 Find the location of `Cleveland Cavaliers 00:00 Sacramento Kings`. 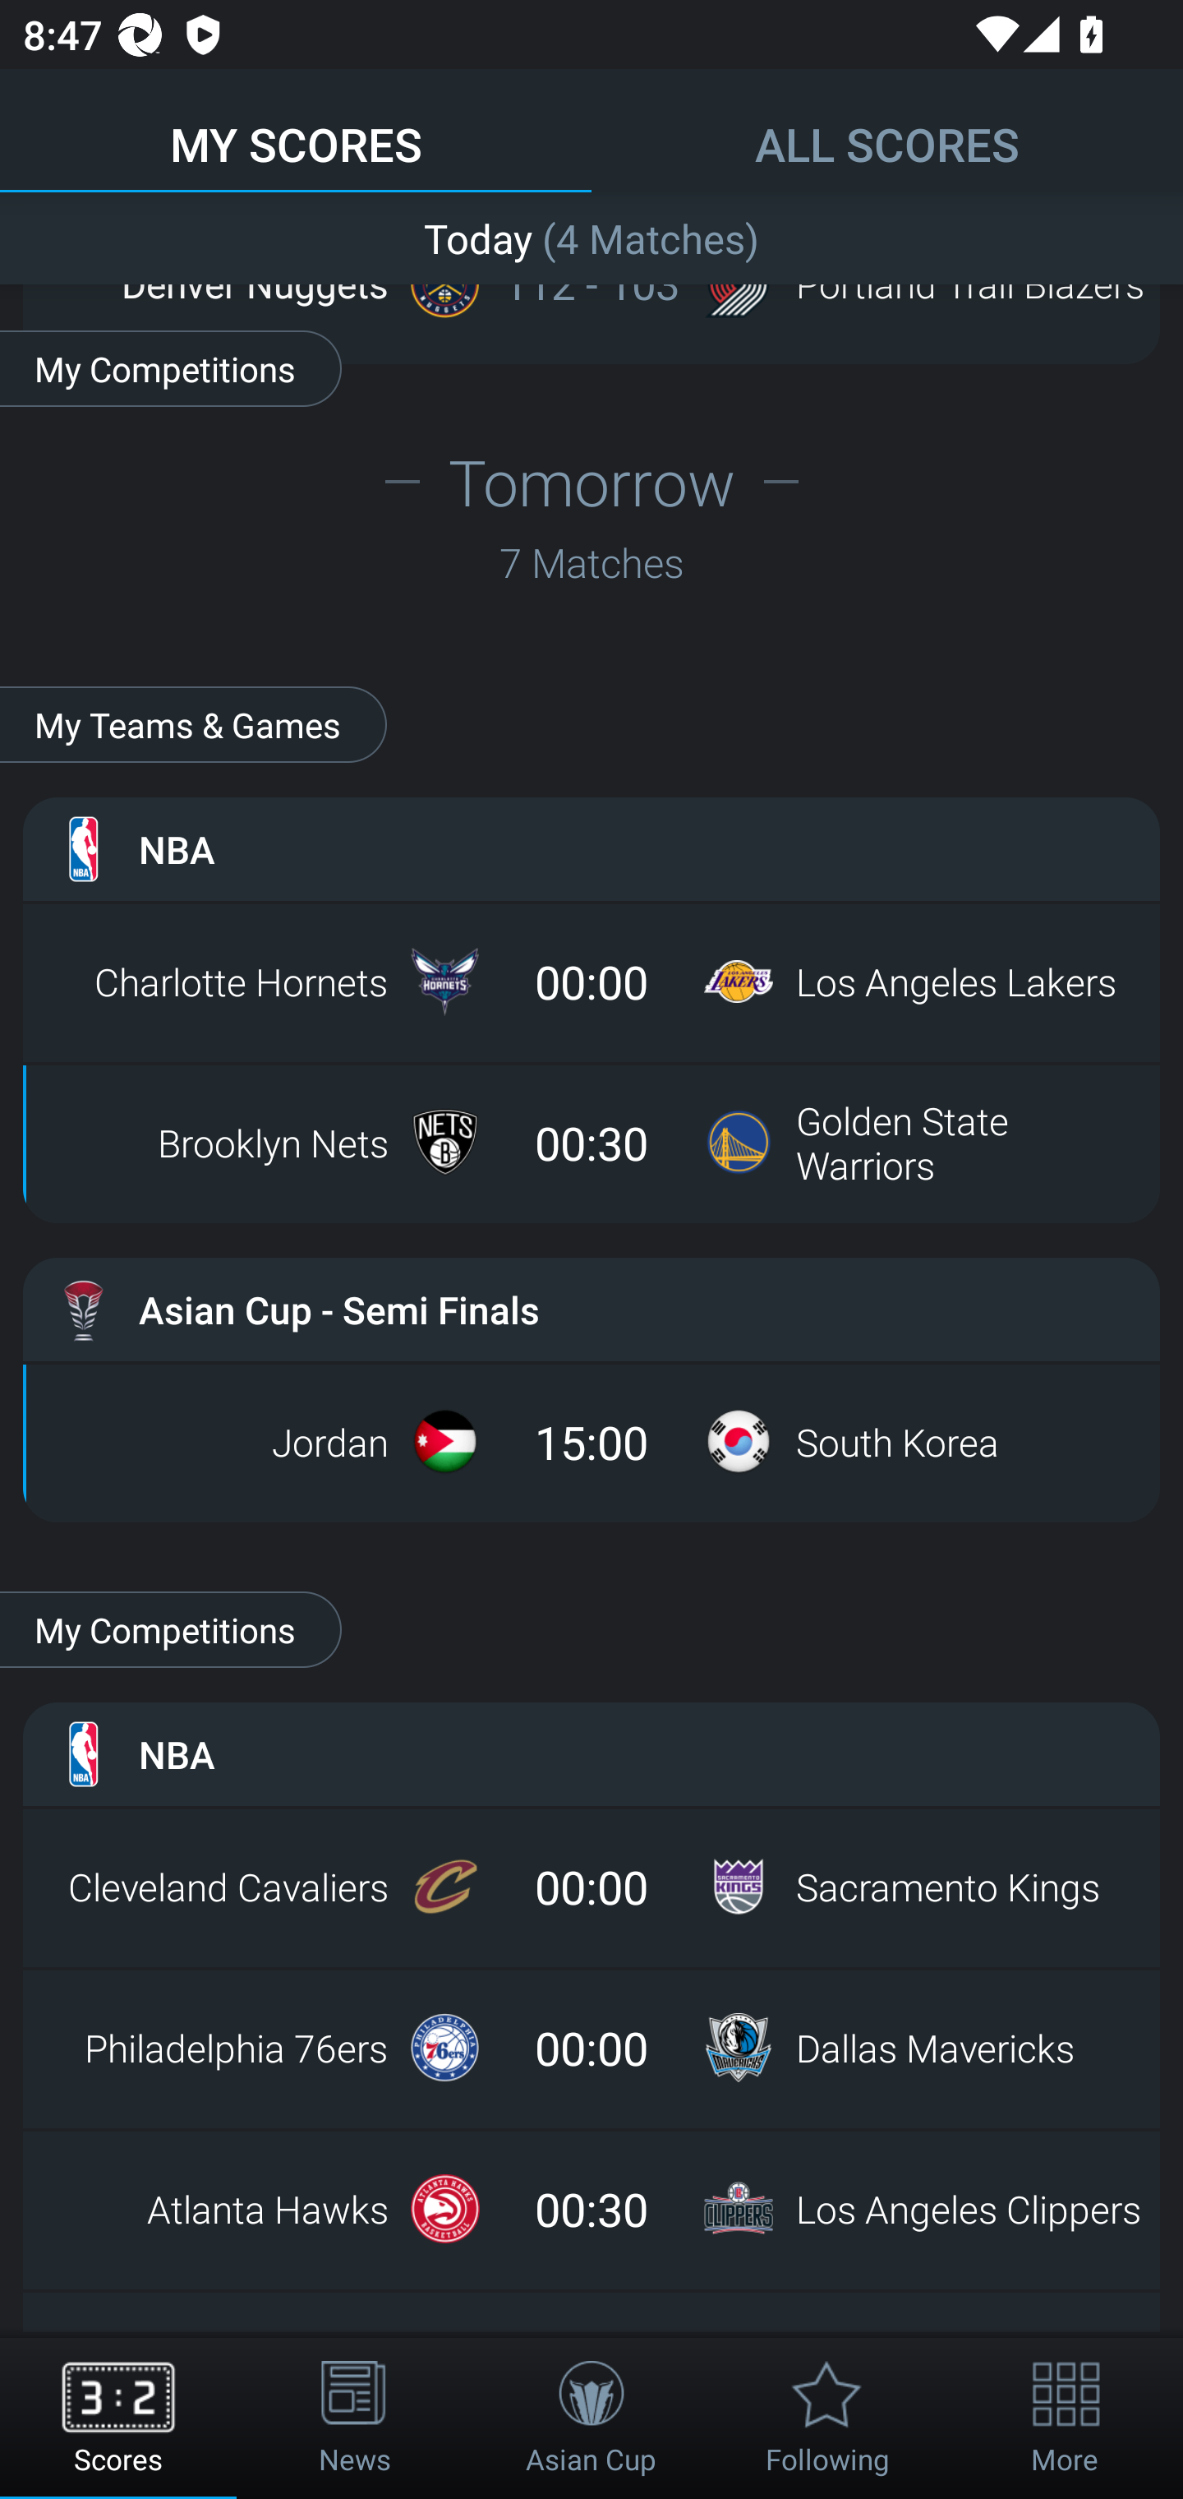

Cleveland Cavaliers 00:00 Sacramento Kings is located at coordinates (591, 1886).